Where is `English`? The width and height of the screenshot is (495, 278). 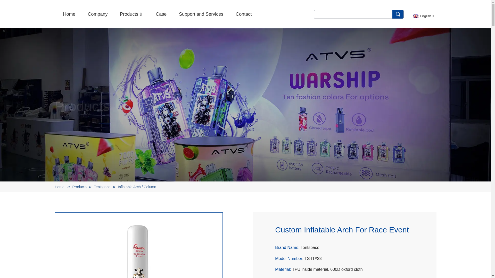
English is located at coordinates (423, 16).